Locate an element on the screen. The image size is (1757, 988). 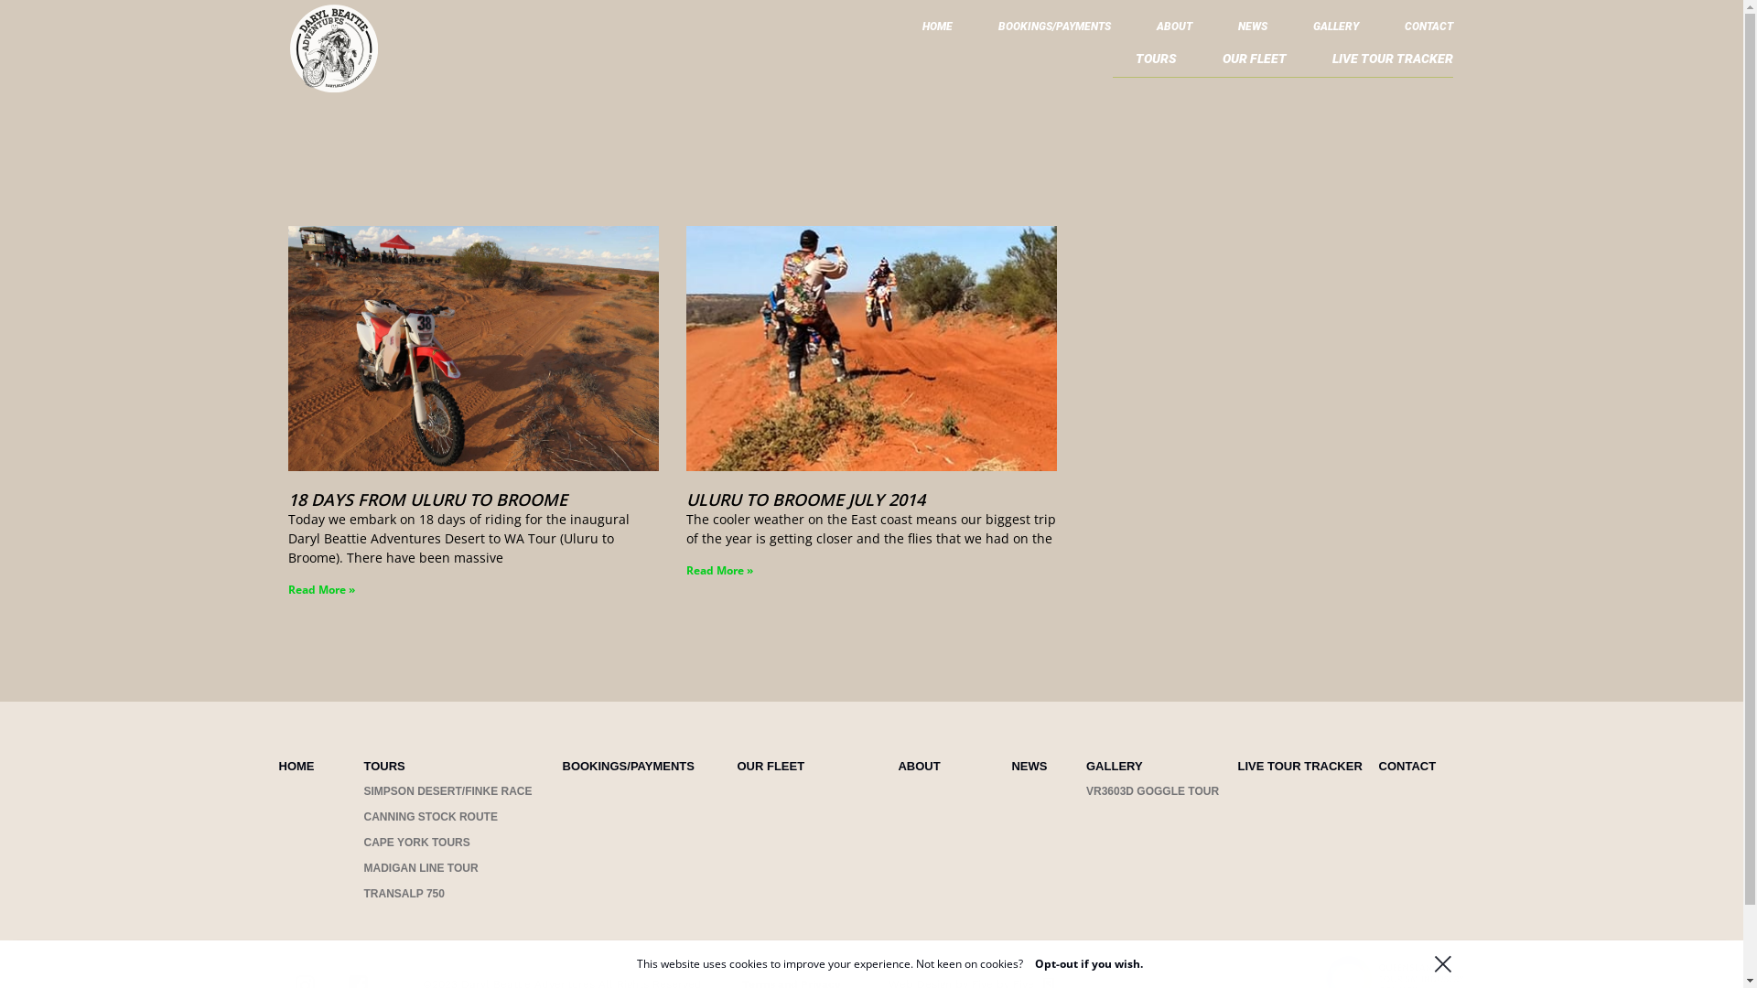
SIMPSON DESERT/FINKE RACE is located at coordinates (448, 791).